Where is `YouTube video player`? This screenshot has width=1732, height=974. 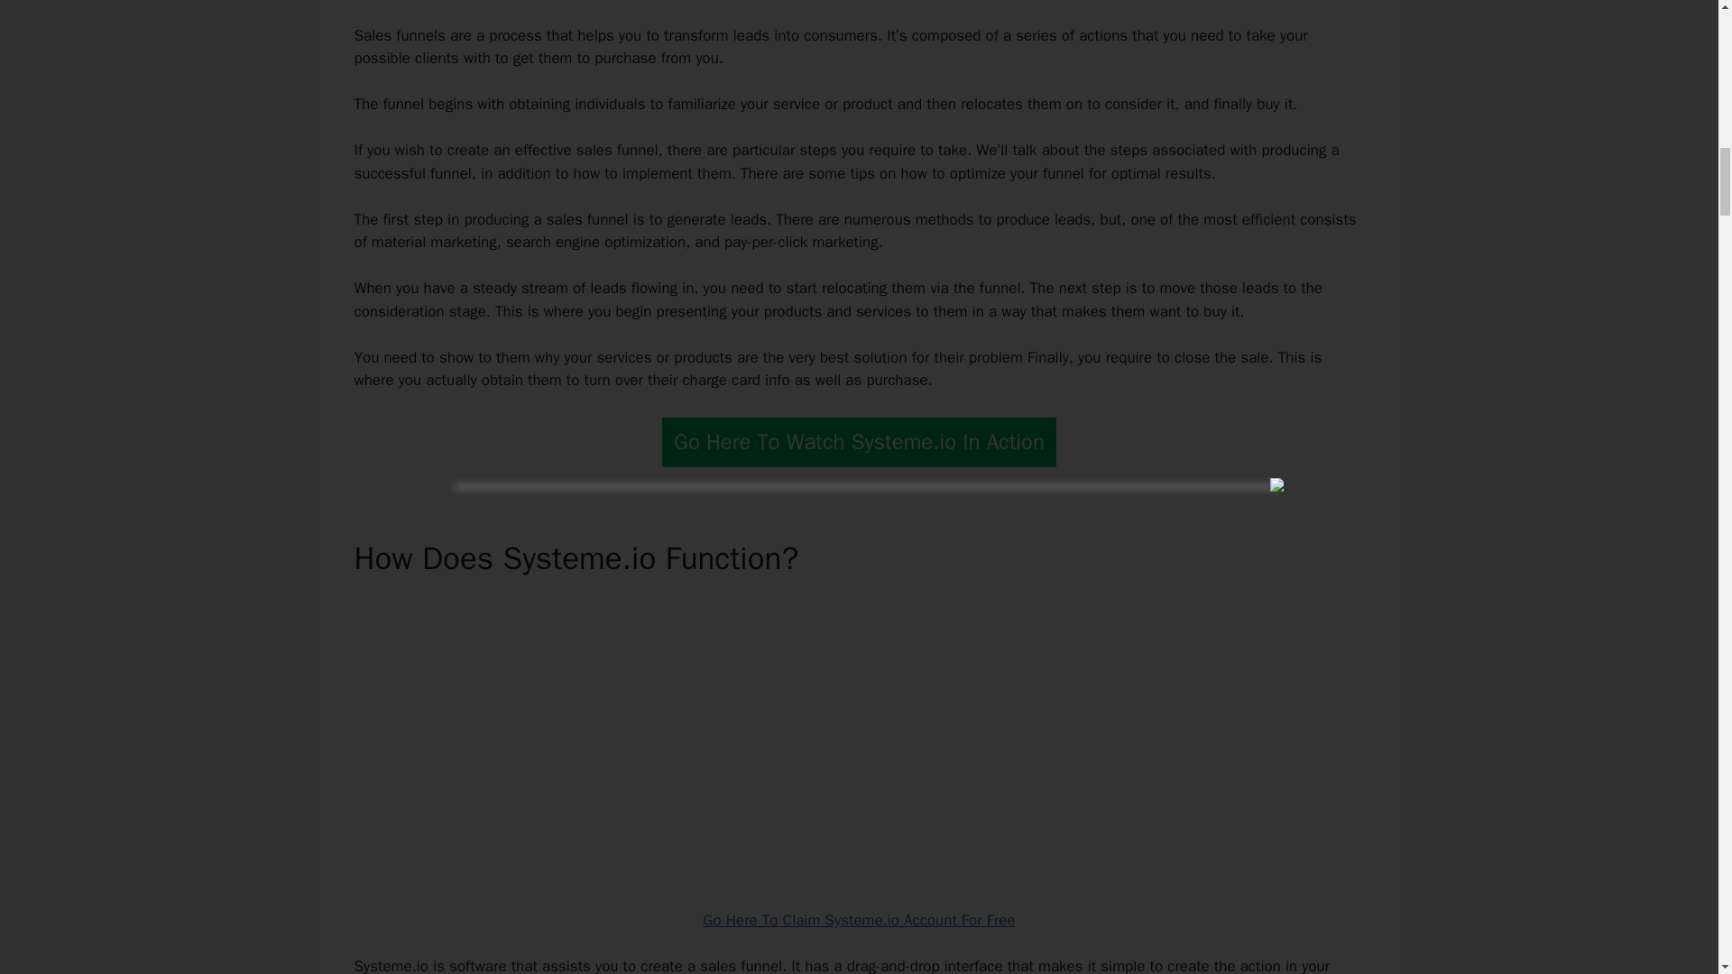
YouTube video player is located at coordinates (859, 737).